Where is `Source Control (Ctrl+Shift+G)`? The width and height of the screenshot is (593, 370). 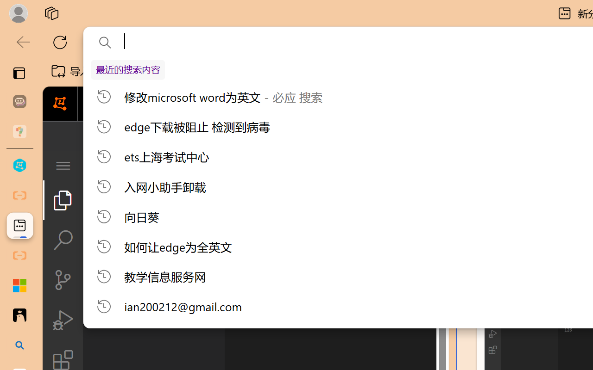
Source Control (Ctrl+Shift+G) is located at coordinates (63, 279).